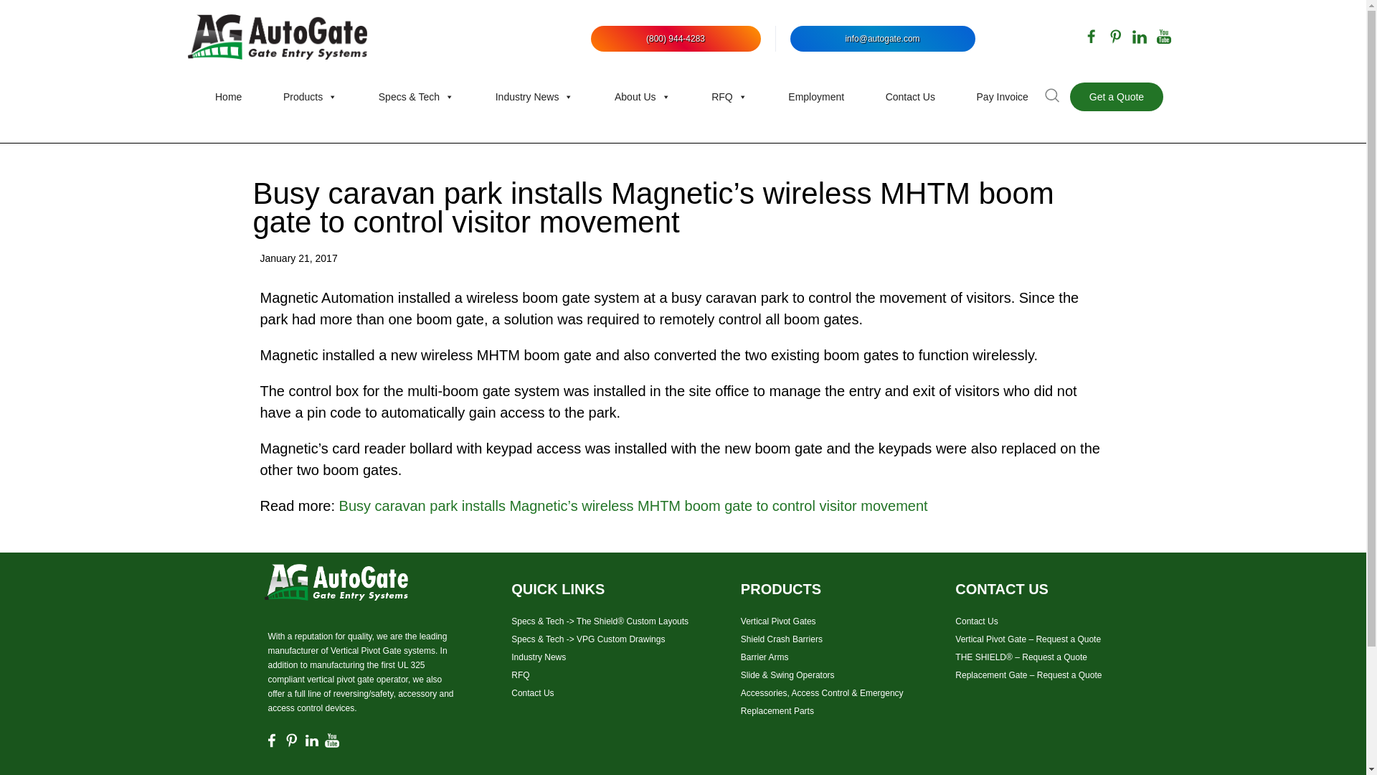 Image resolution: width=1377 pixels, height=775 pixels. What do you see at coordinates (535, 96) in the screenshot?
I see `Industry News` at bounding box center [535, 96].